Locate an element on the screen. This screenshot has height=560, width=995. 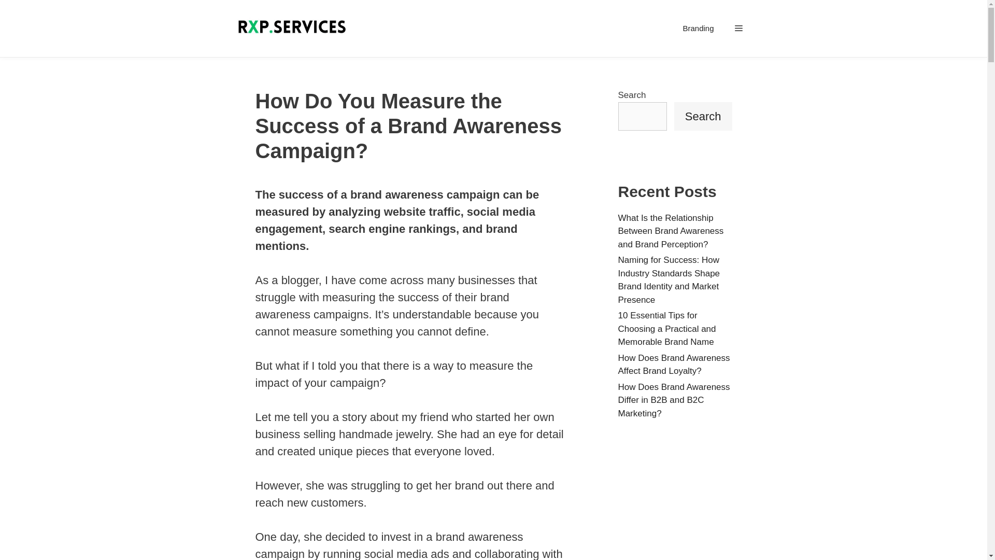
Search is located at coordinates (703, 115).